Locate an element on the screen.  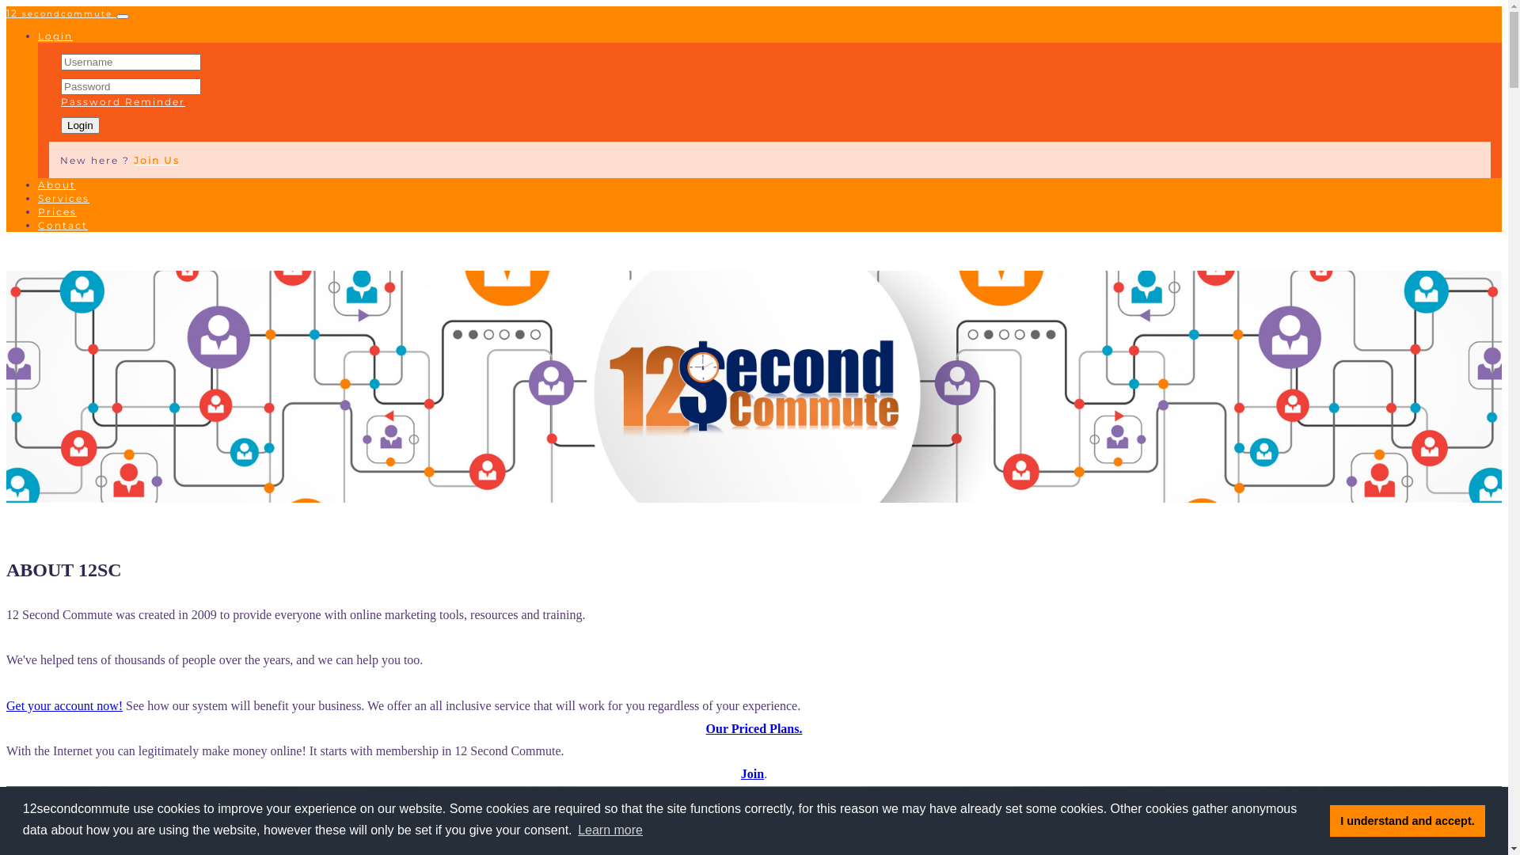
Our Priced Plans. is located at coordinates (754, 728).